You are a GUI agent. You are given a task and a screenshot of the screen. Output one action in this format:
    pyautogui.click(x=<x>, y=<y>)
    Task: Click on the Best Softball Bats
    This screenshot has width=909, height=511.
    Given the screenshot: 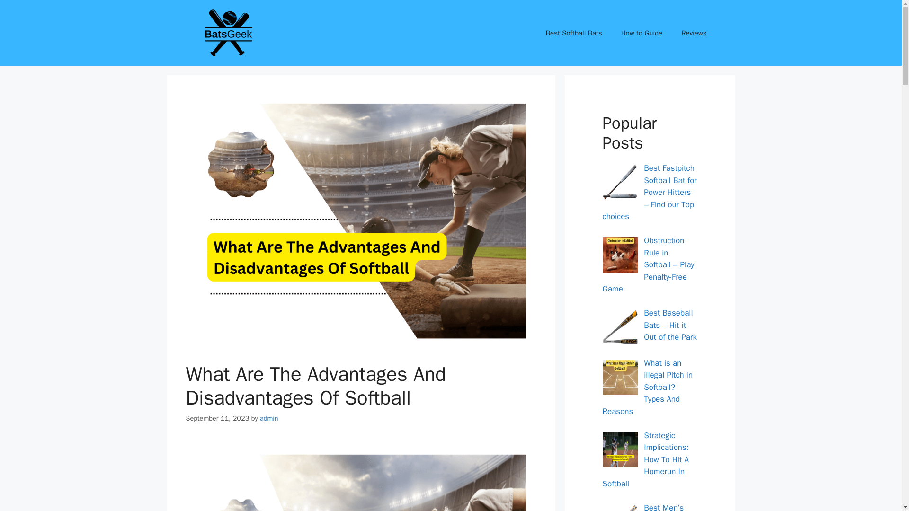 What is the action you would take?
    pyautogui.click(x=574, y=33)
    